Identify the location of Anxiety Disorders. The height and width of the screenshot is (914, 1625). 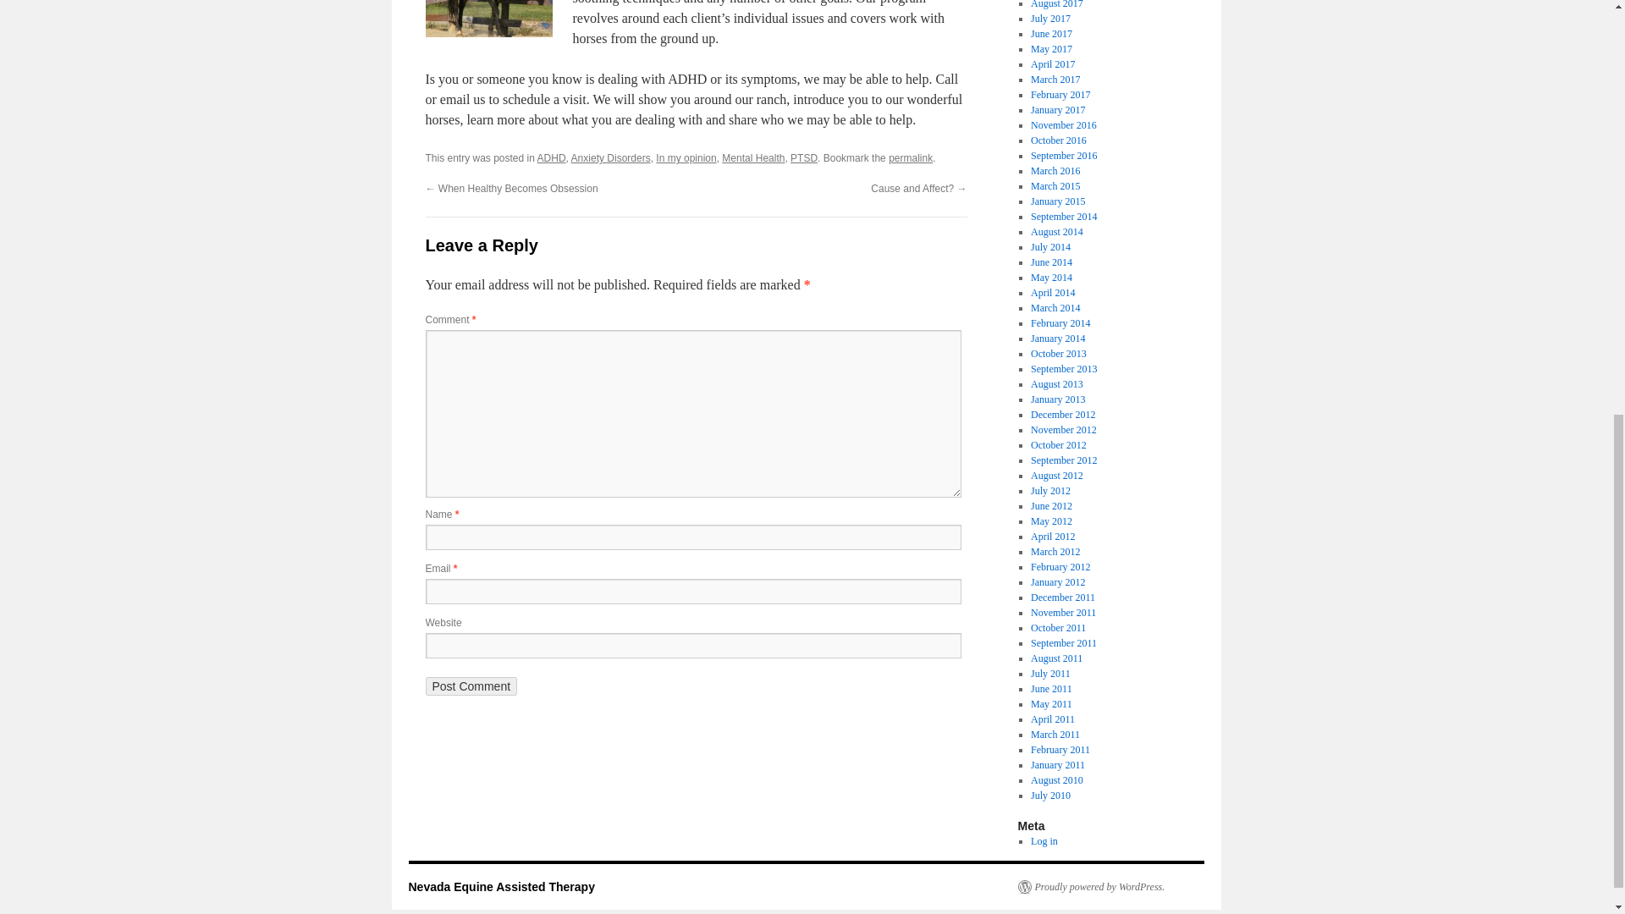
(611, 158).